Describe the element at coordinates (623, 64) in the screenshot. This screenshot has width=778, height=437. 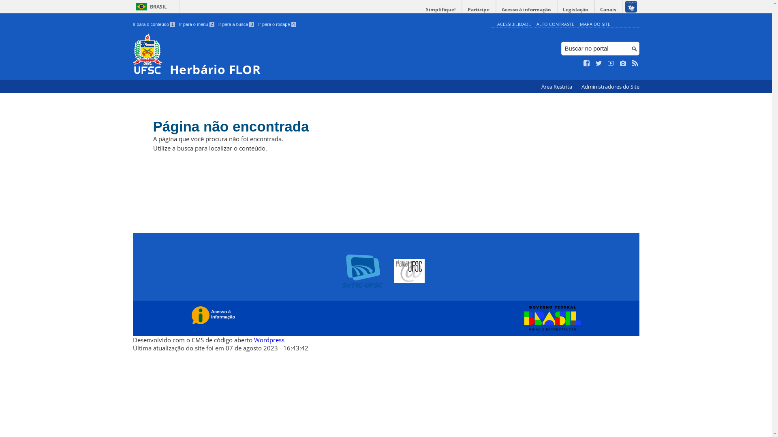
I see `Veja no Instagram` at that location.